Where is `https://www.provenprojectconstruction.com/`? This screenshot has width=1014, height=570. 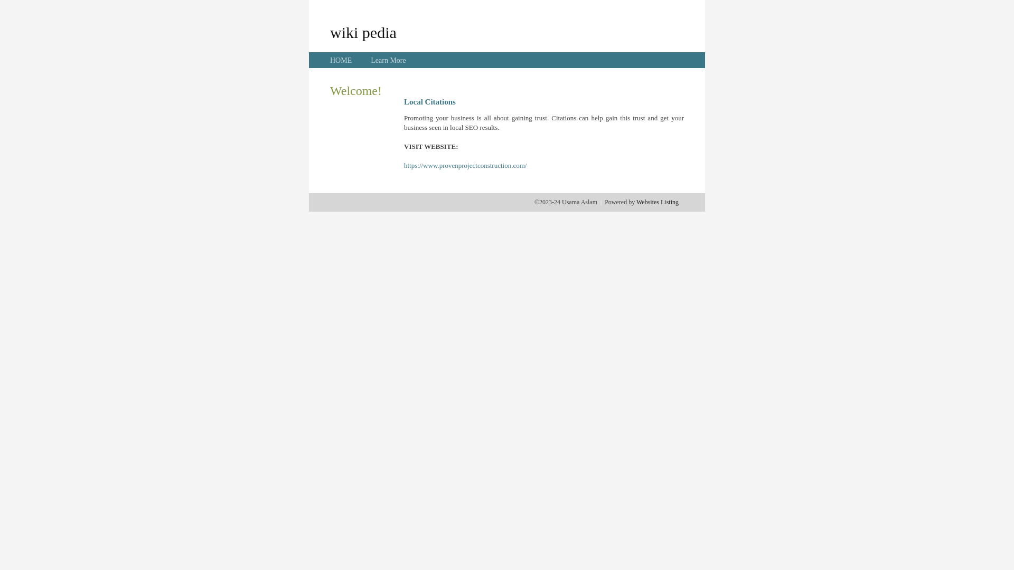
https://www.provenprojectconstruction.com/ is located at coordinates (465, 166).